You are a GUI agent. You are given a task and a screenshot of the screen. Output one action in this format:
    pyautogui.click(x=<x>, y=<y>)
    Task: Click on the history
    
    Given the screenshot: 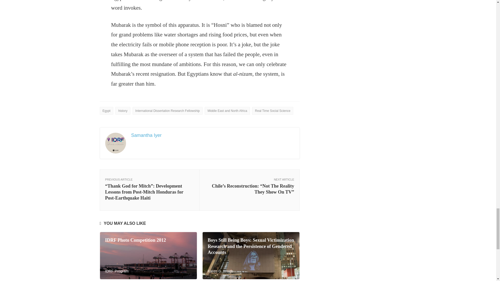 What is the action you would take?
    pyautogui.click(x=123, y=111)
    